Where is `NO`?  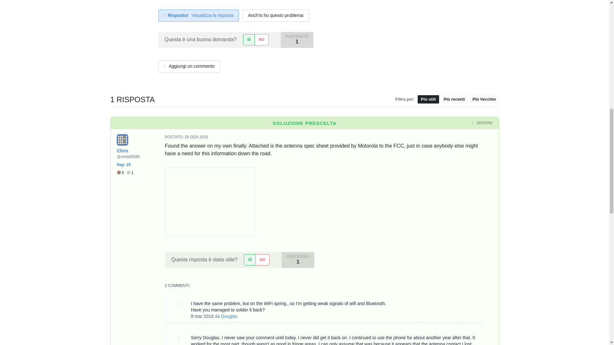
NO is located at coordinates (262, 40).